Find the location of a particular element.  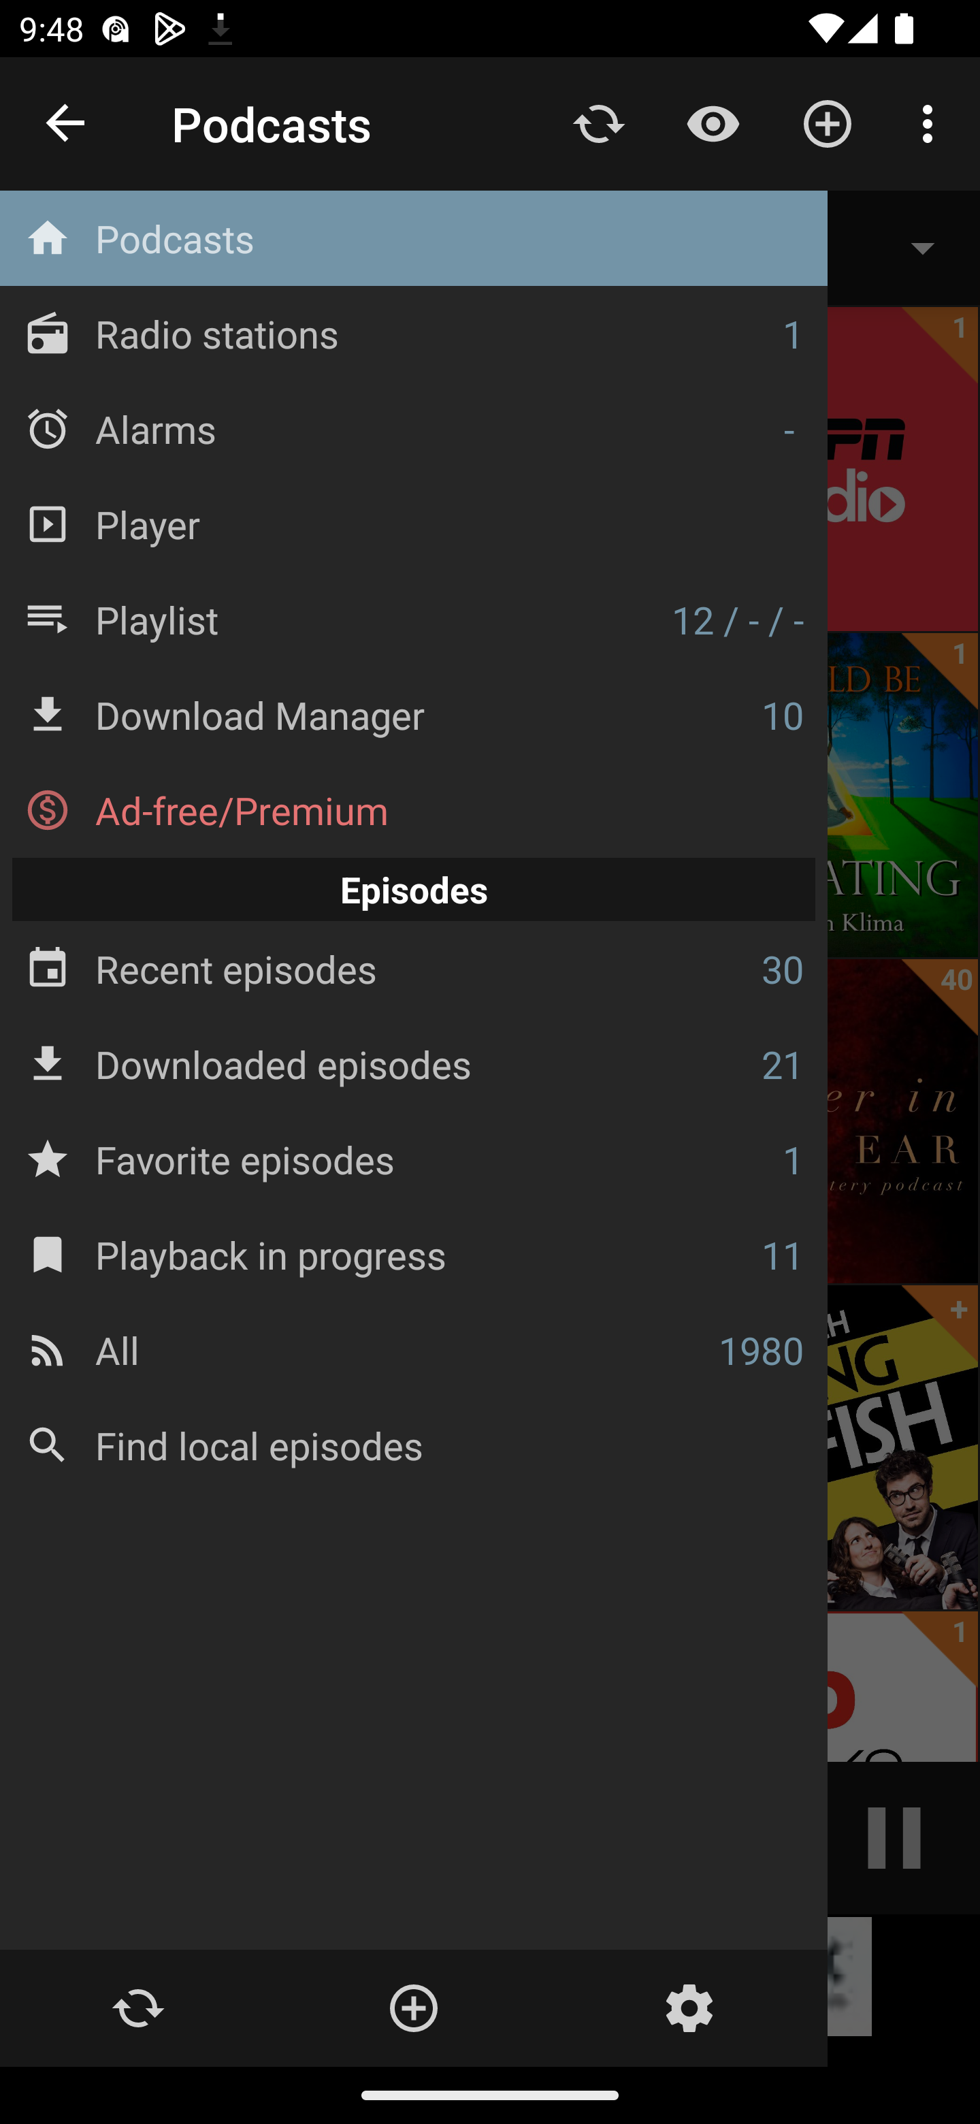

Add new Podcast is located at coordinates (412, 2008).